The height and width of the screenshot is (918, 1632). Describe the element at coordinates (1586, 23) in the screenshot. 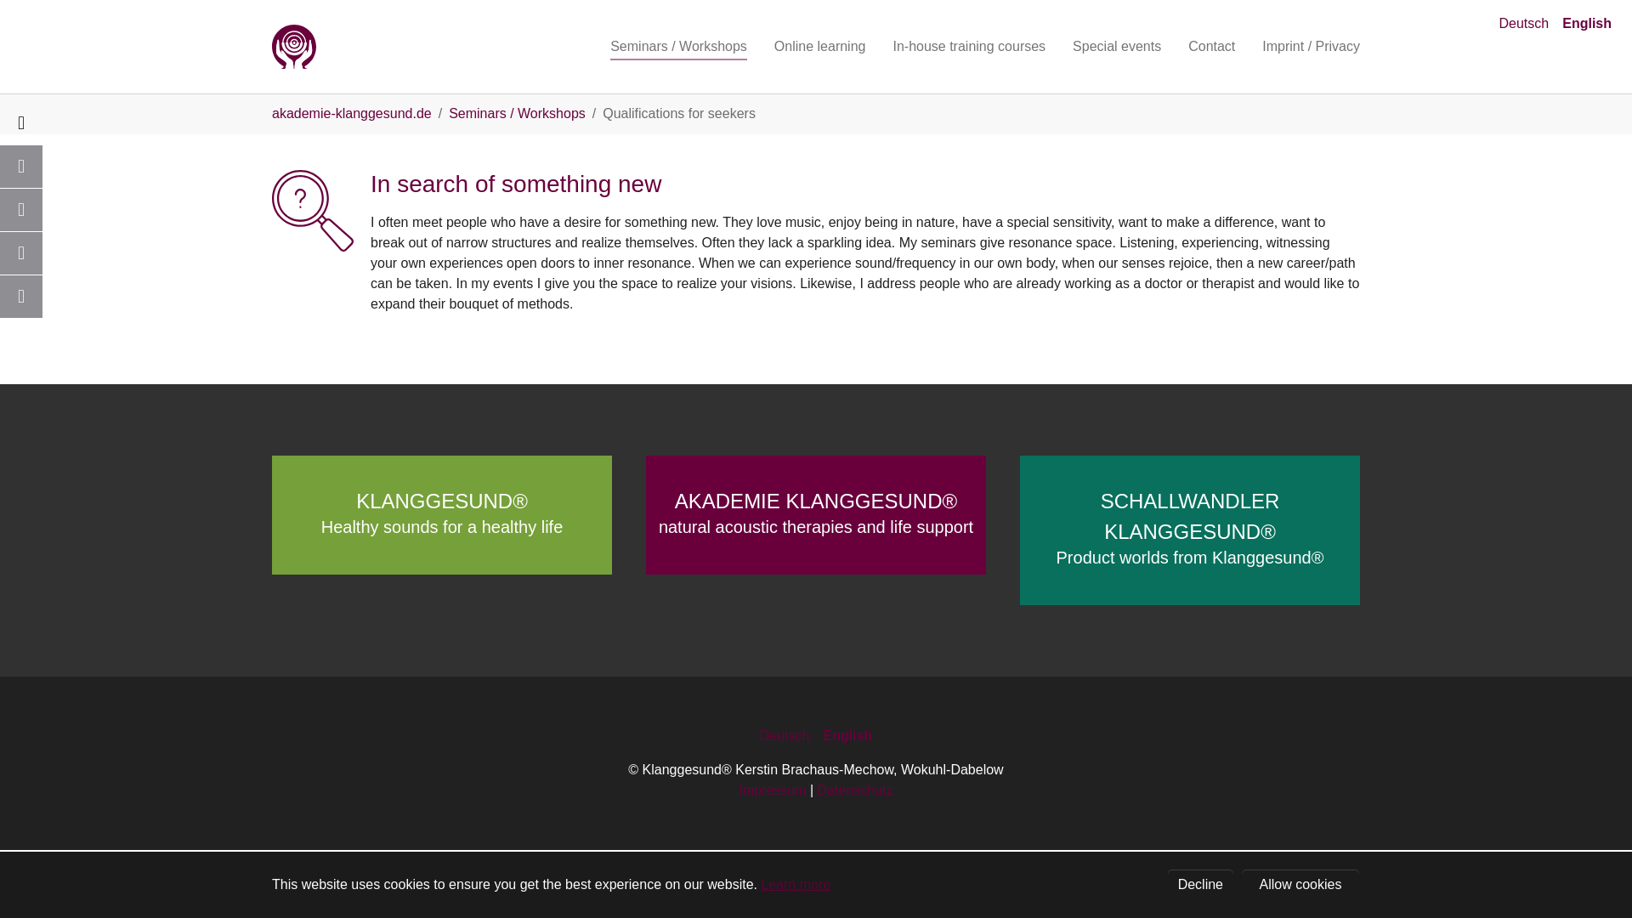

I see `Englisch` at that location.